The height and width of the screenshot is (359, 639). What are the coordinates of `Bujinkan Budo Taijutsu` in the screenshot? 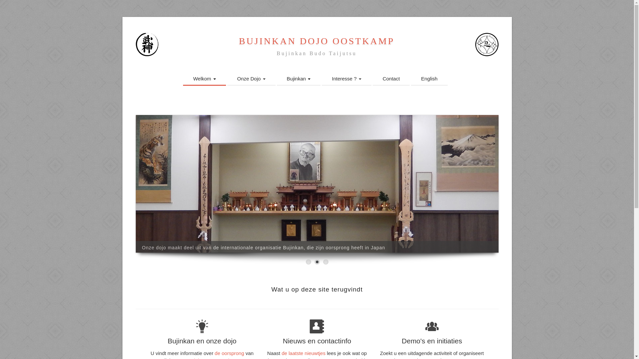 It's located at (317, 53).